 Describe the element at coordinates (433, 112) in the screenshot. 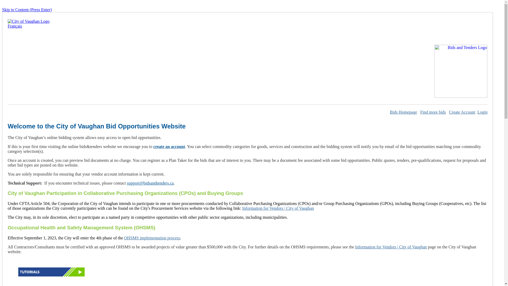

I see `Find more bids` at that location.